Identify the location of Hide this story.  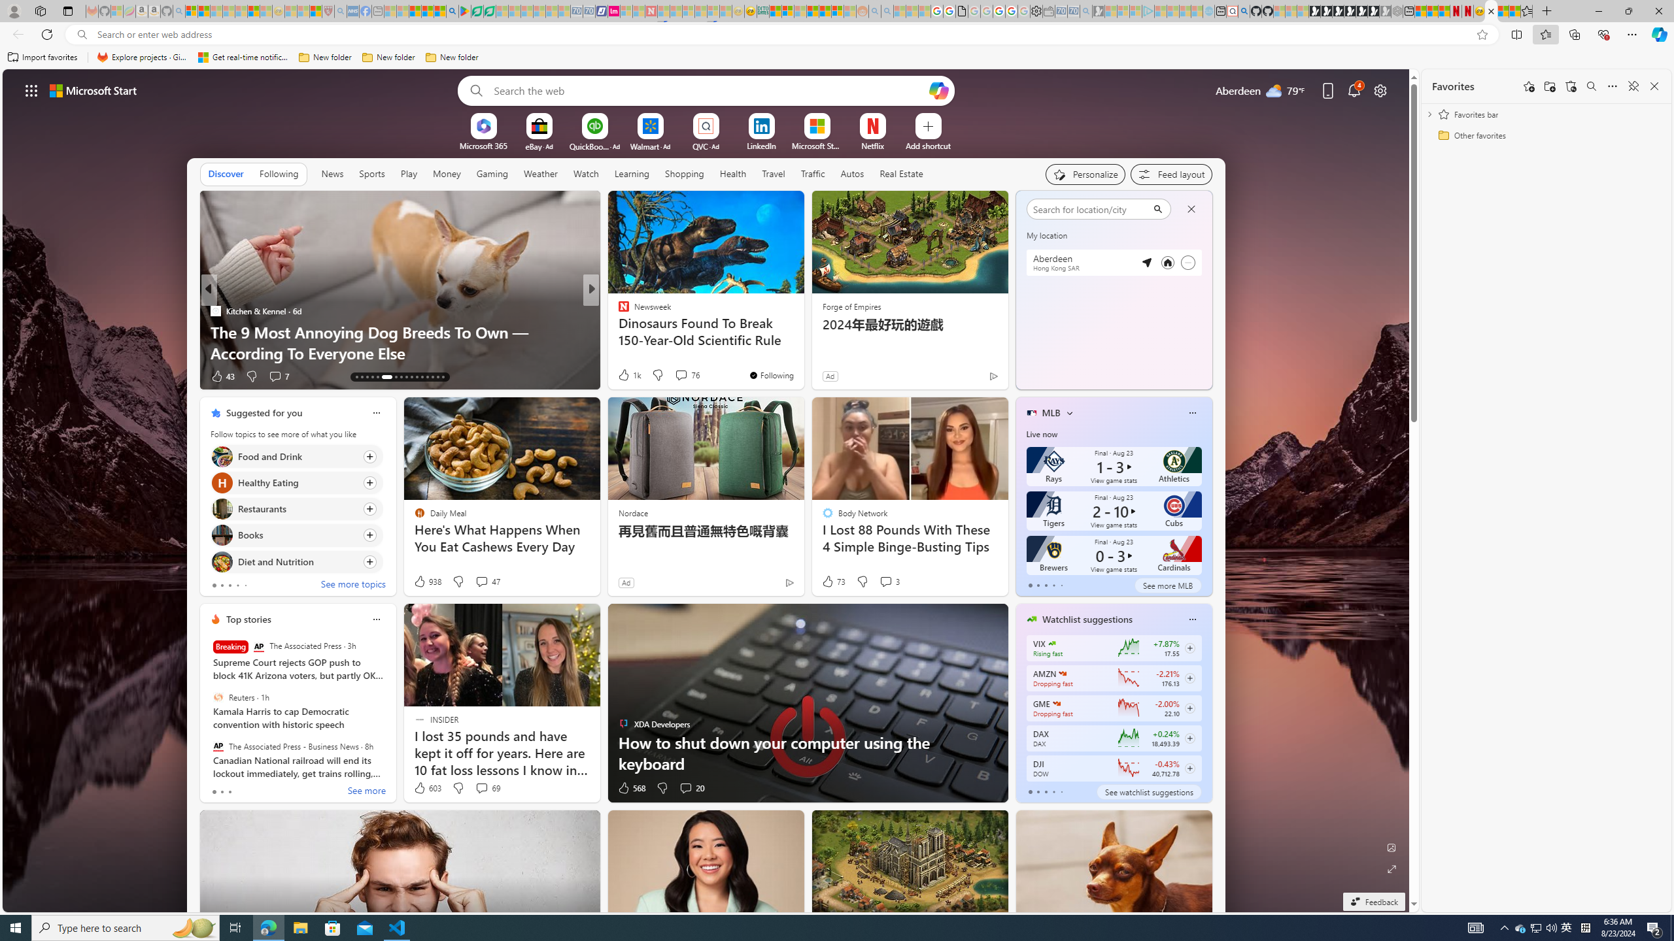
(764, 206).